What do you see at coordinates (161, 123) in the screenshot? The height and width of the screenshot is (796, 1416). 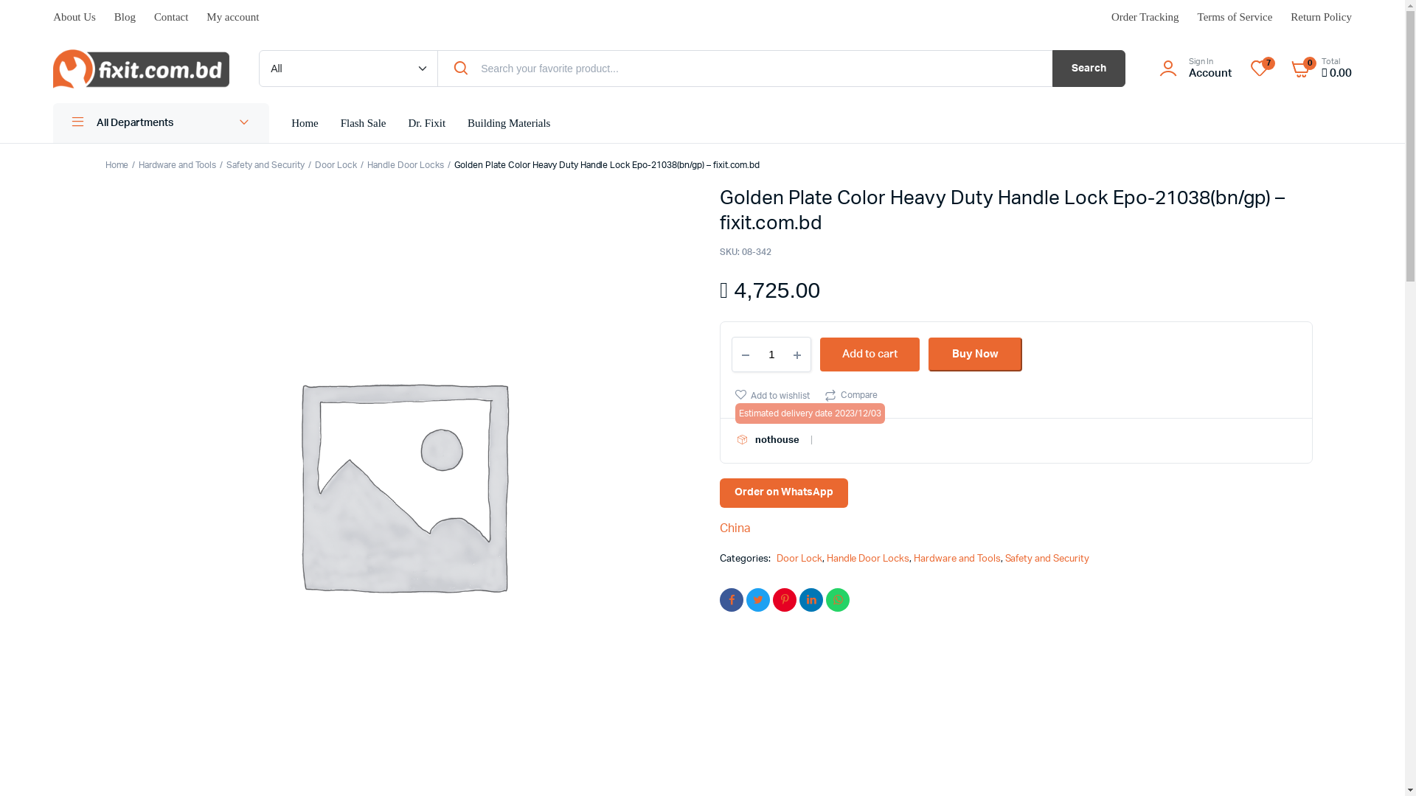 I see `All Departments` at bounding box center [161, 123].